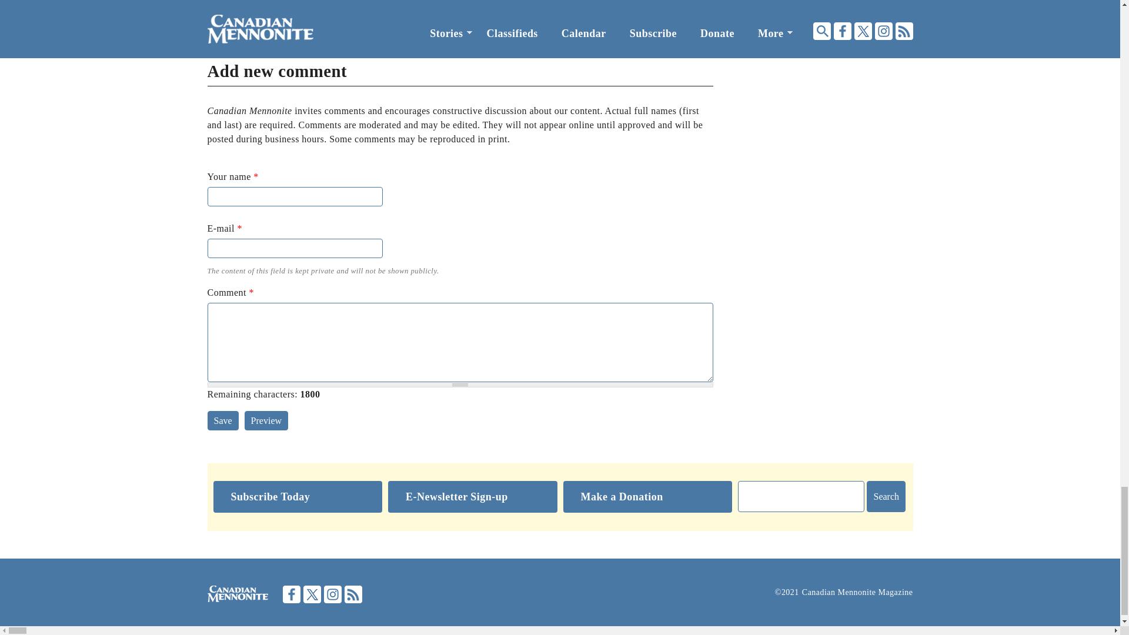 The height and width of the screenshot is (635, 1129). Describe the element at coordinates (266, 420) in the screenshot. I see `Preview` at that location.